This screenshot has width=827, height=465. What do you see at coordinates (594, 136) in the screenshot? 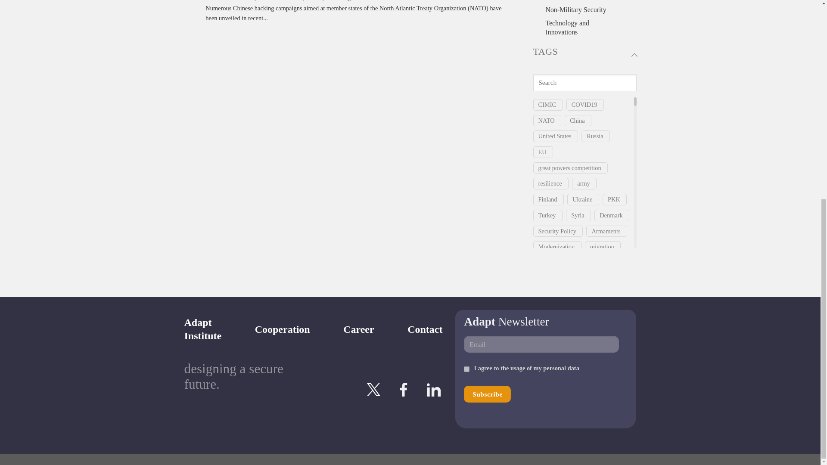
I see `Russia` at bounding box center [594, 136].